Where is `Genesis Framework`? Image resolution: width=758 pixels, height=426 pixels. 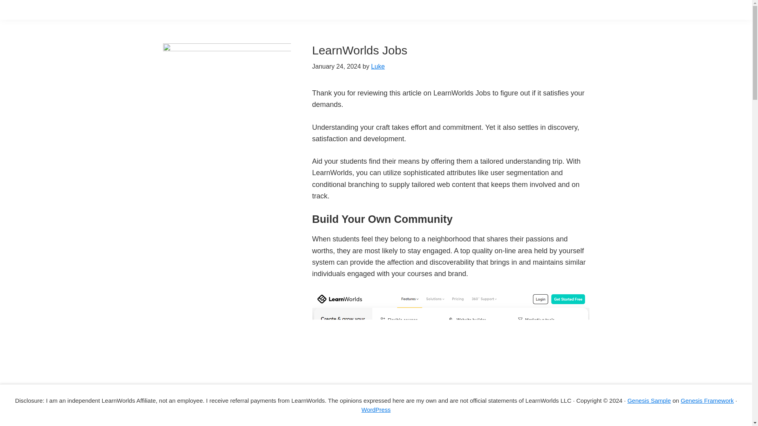 Genesis Framework is located at coordinates (707, 400).